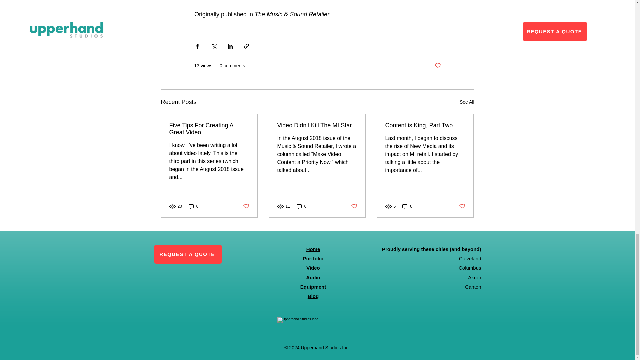 The width and height of the screenshot is (640, 360). What do you see at coordinates (462, 206) in the screenshot?
I see `Post not marked as liked` at bounding box center [462, 206].